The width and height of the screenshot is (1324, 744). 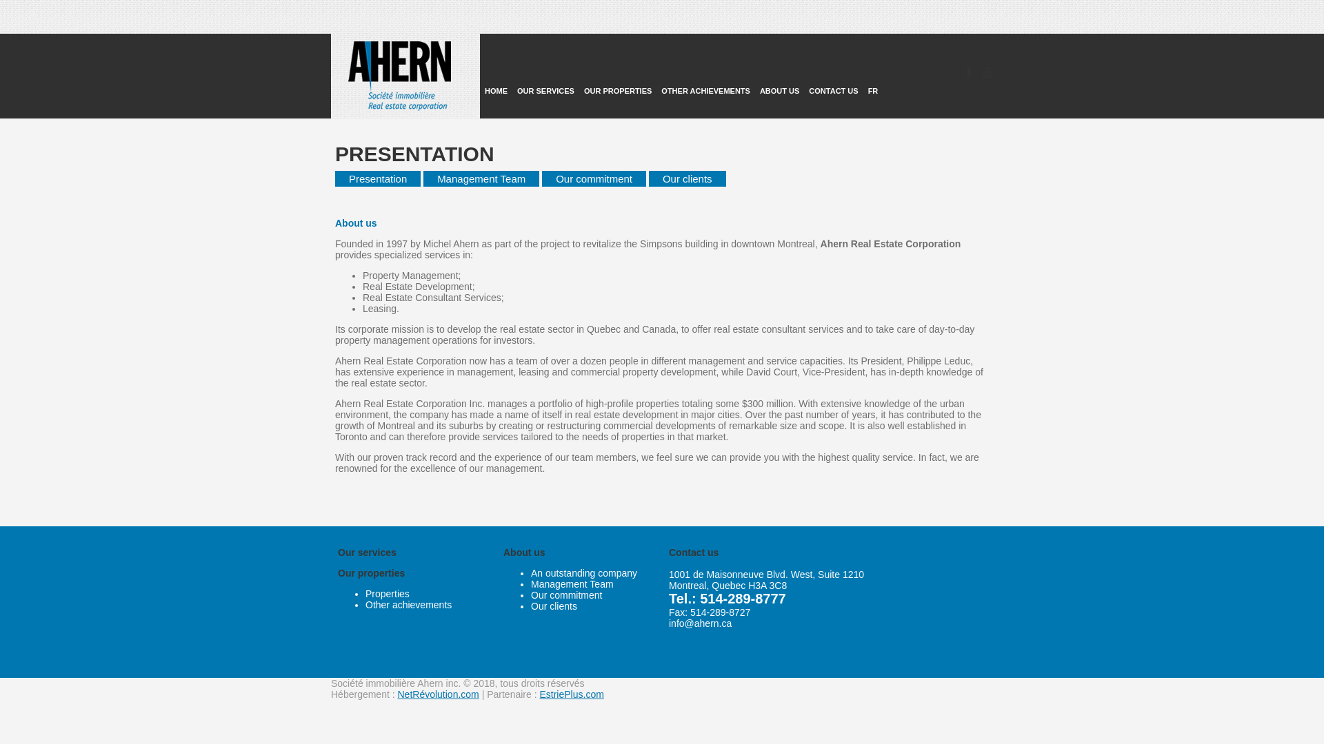 What do you see at coordinates (567, 595) in the screenshot?
I see `Our commitment` at bounding box center [567, 595].